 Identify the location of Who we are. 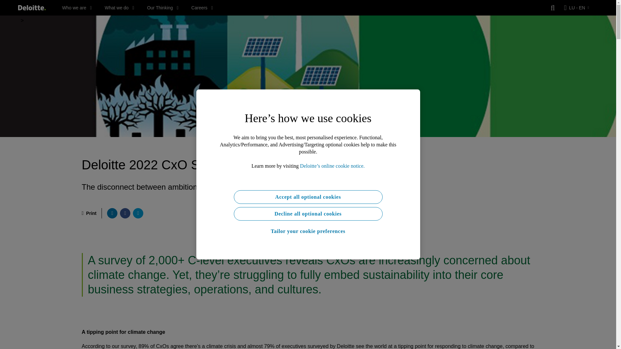
(77, 8).